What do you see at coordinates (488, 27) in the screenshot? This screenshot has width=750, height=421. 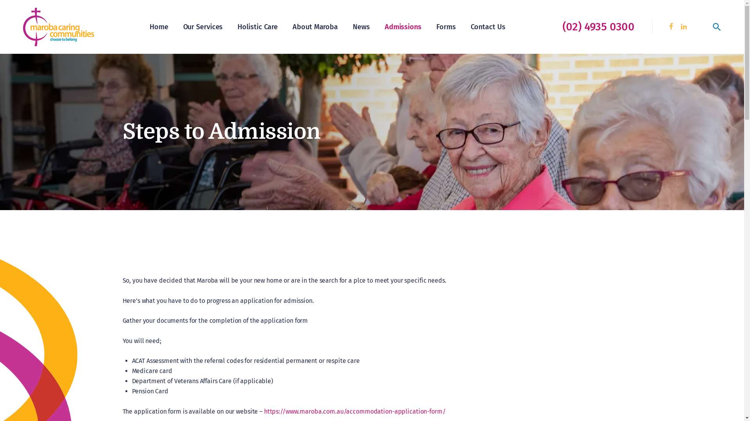 I see `Contact Us` at bounding box center [488, 27].